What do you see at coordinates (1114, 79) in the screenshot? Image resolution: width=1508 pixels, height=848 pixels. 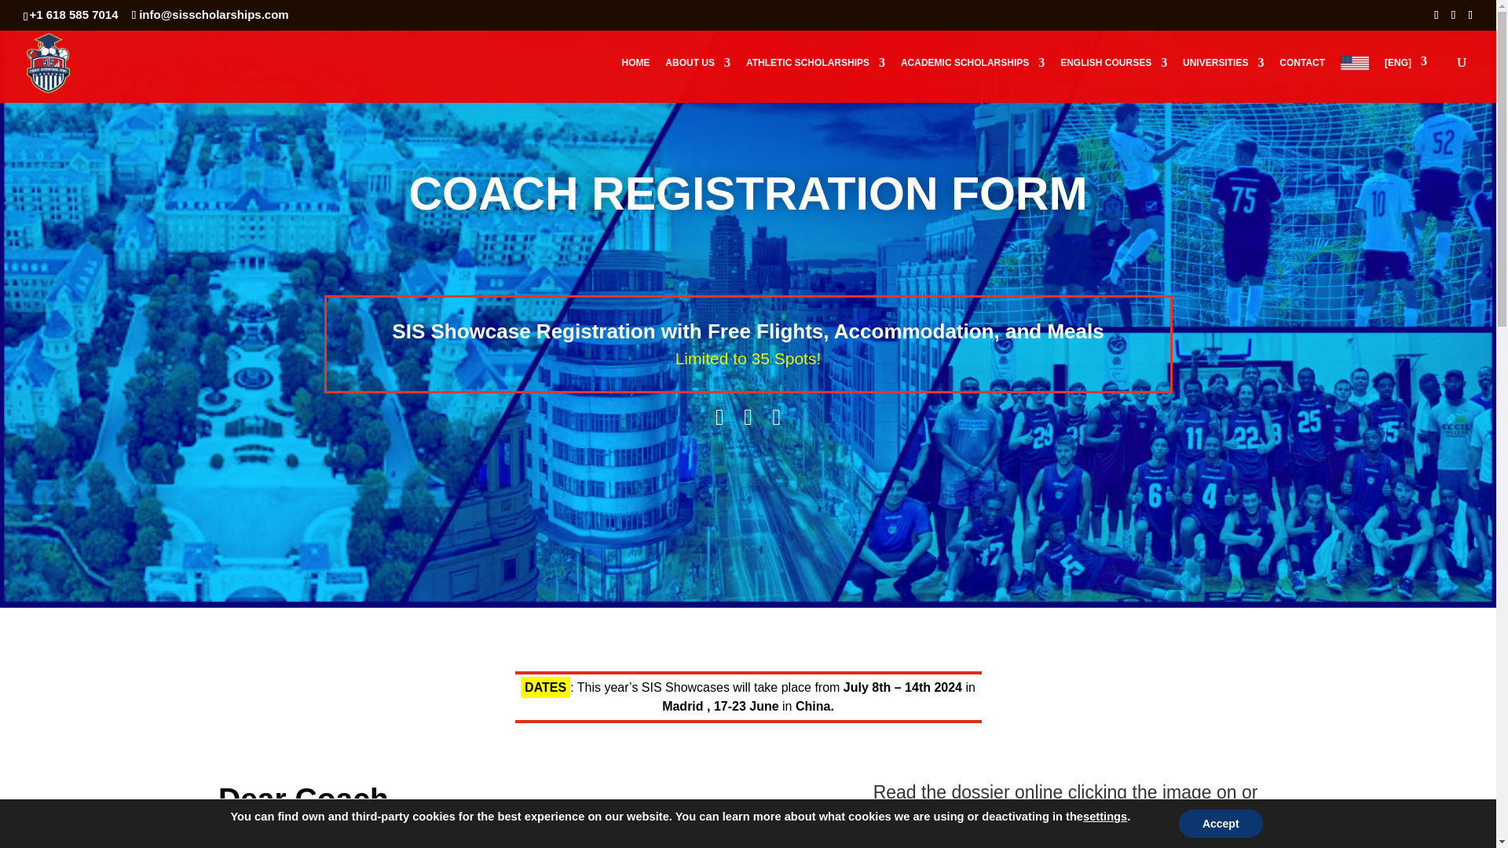 I see `ENGLISH COURSES` at bounding box center [1114, 79].